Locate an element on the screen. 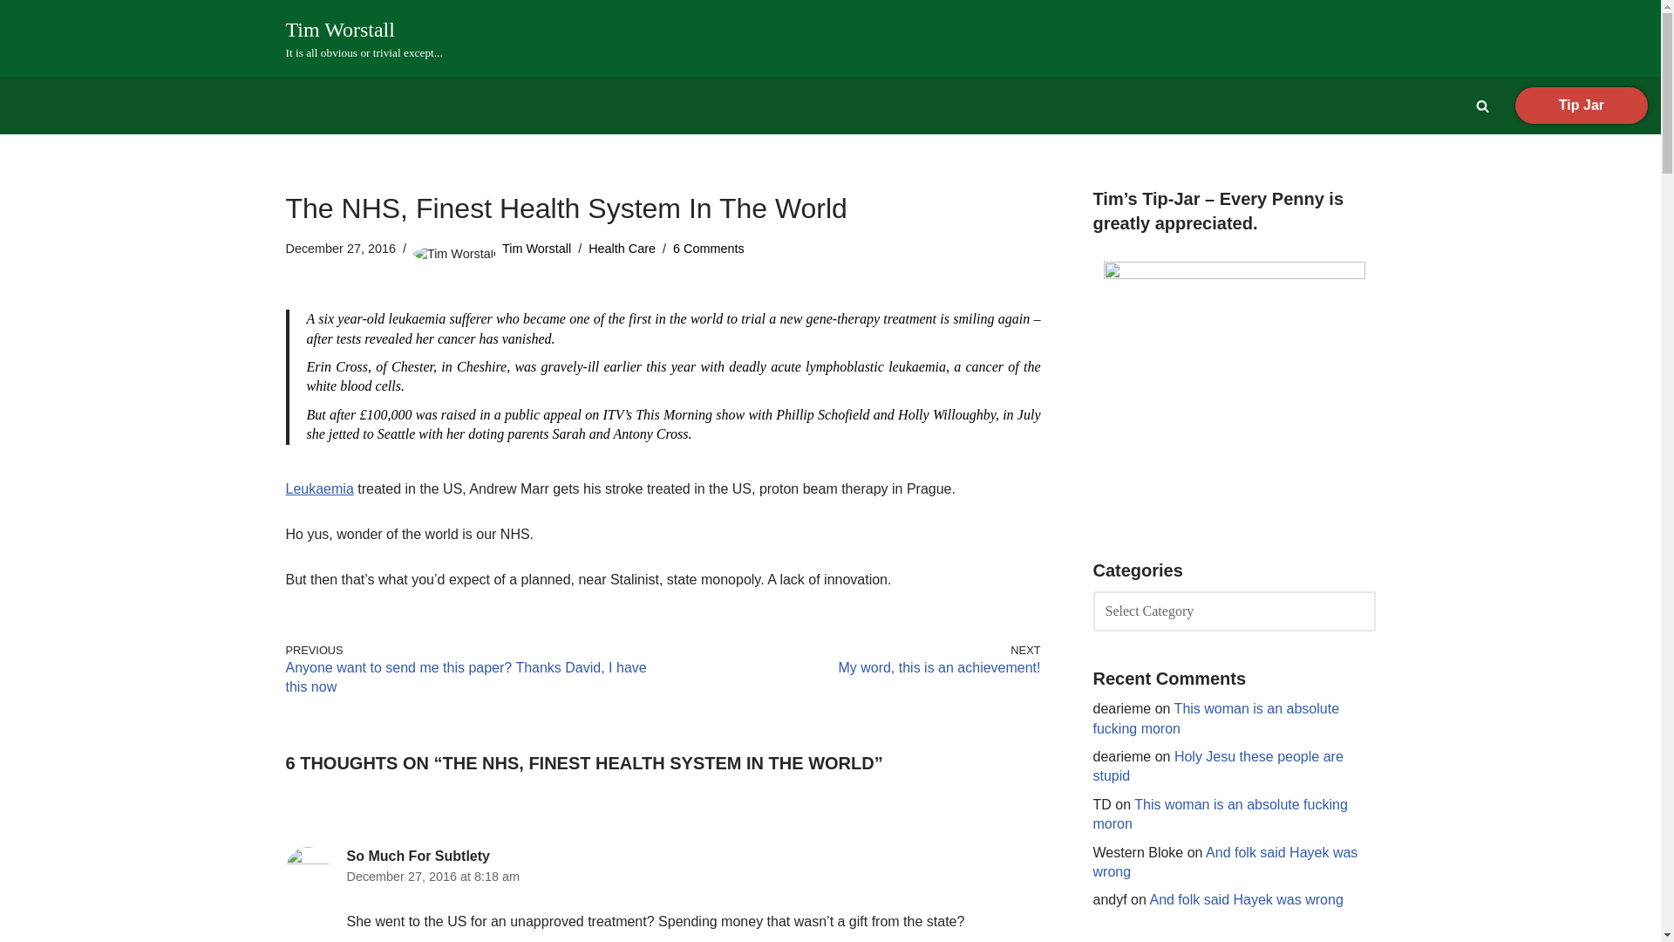 The height and width of the screenshot is (942, 1674). Holy Jesu these people are stupid is located at coordinates (1218, 766).